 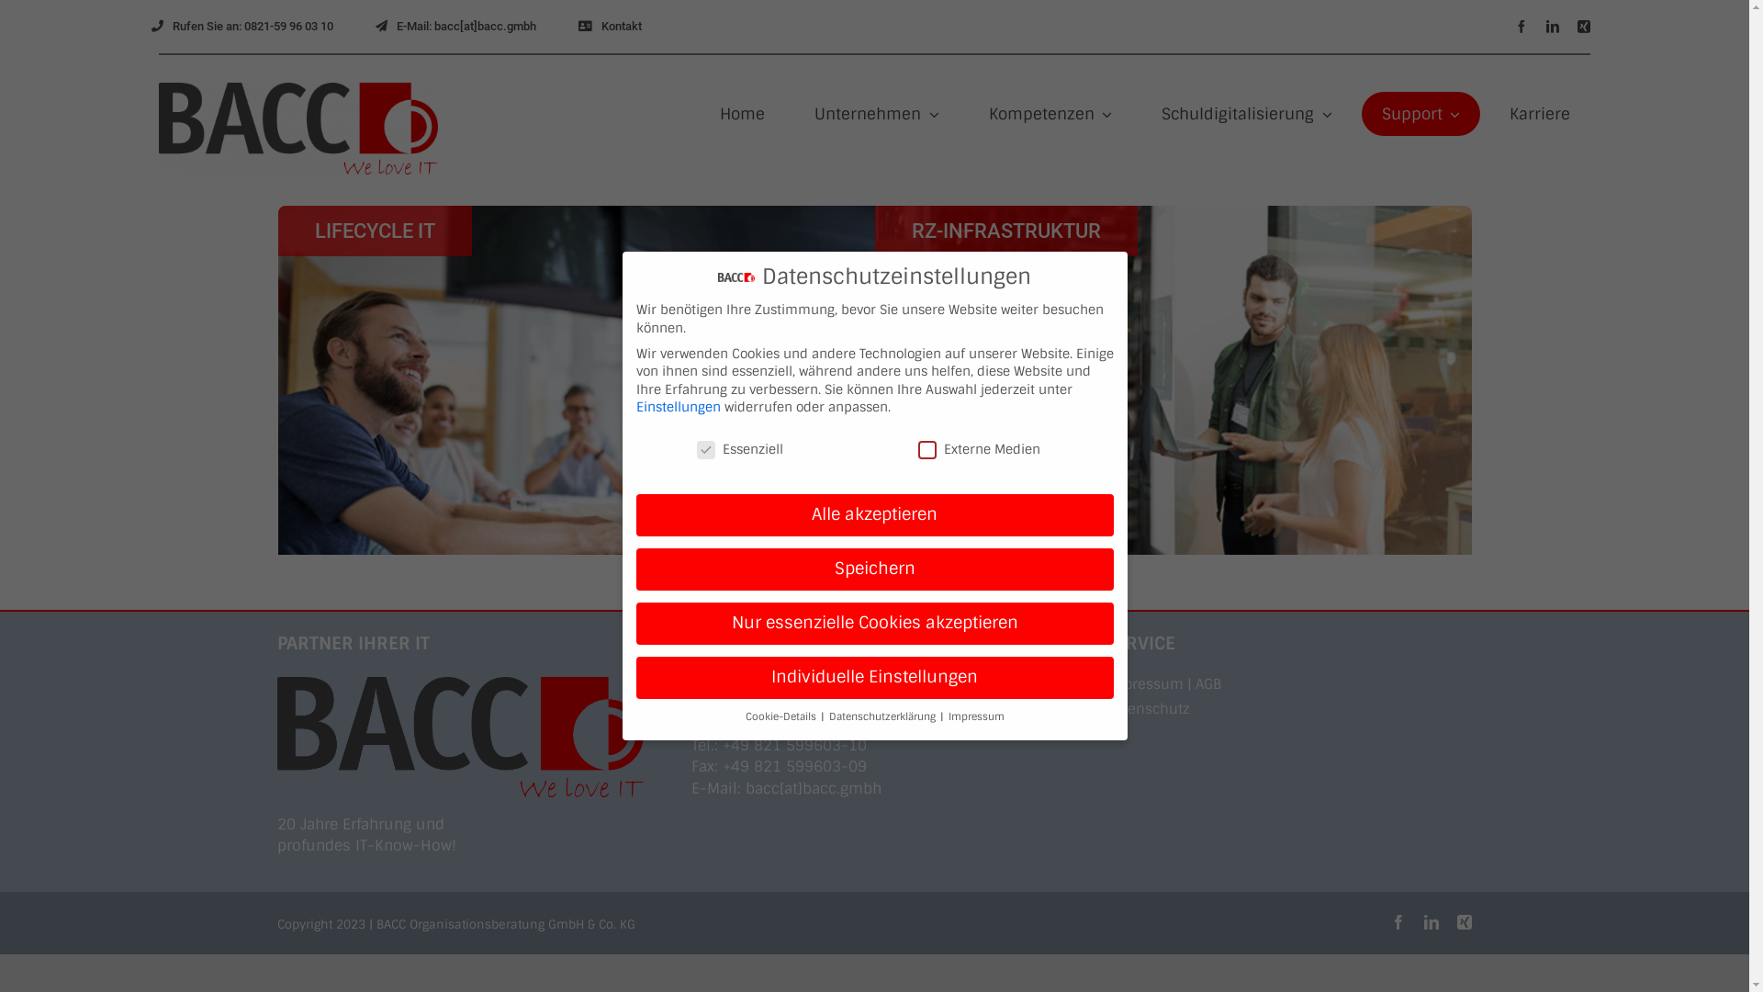 I want to click on RZ-INFRASTRUKTUR, so click(x=1005, y=231).